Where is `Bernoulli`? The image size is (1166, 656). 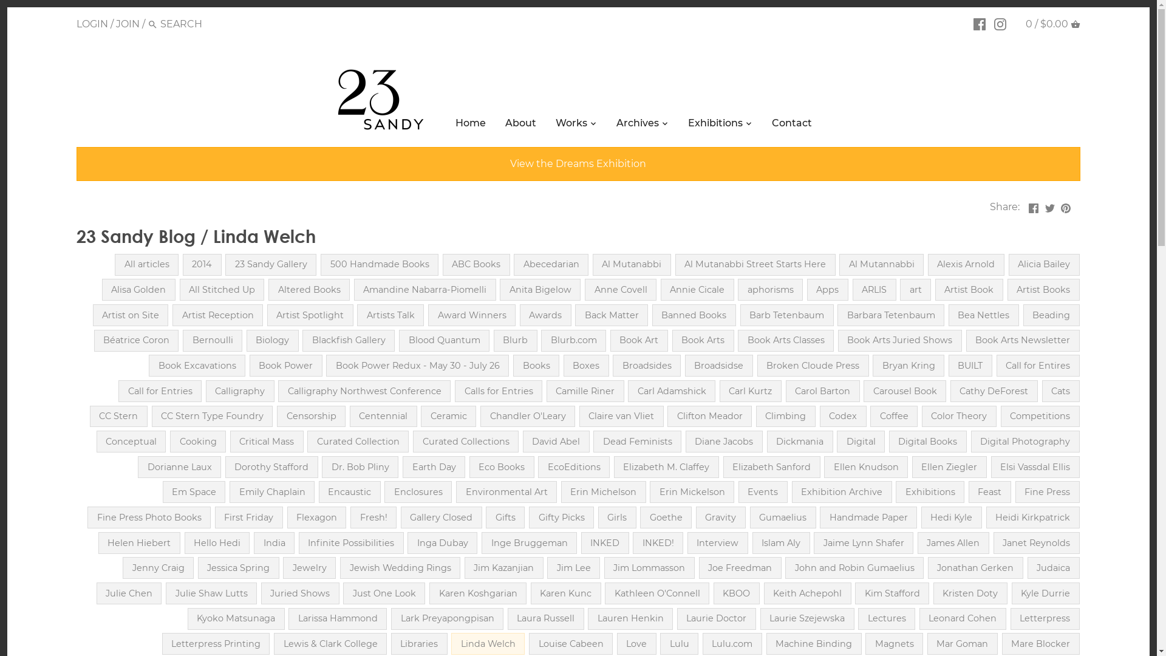 Bernoulli is located at coordinates (213, 341).